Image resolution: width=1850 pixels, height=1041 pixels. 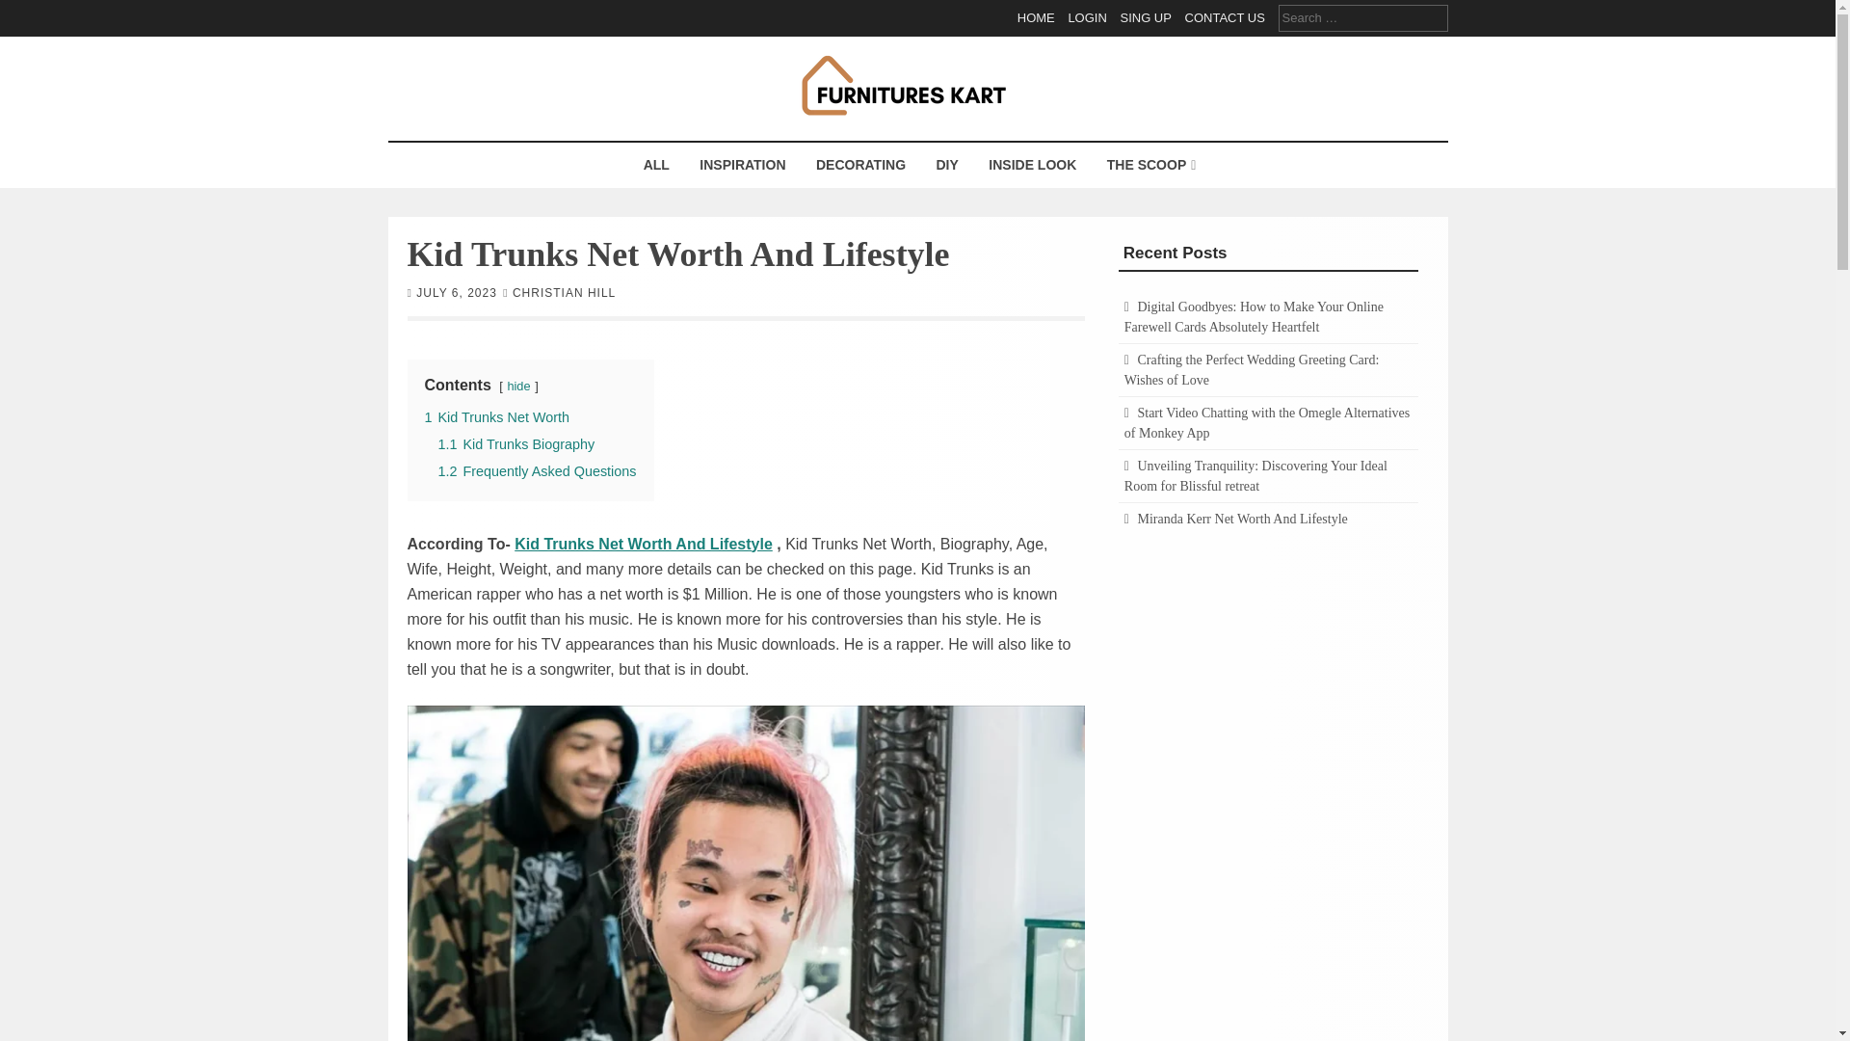 I want to click on INSPIRATION, so click(x=742, y=165).